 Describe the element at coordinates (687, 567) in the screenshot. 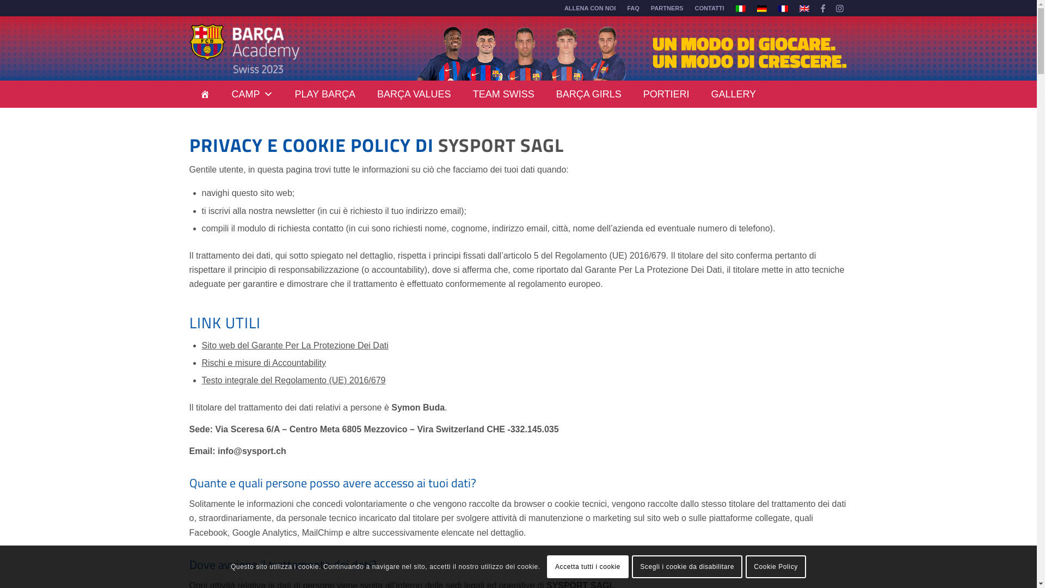

I see `Scegli i cookie da disabilitare` at that location.